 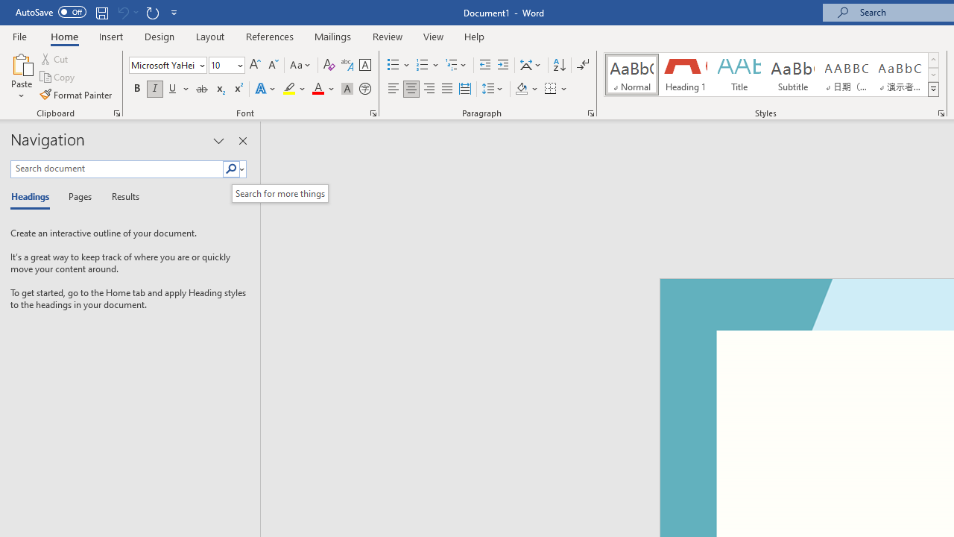 What do you see at coordinates (127, 12) in the screenshot?
I see `Can't Undo` at bounding box center [127, 12].